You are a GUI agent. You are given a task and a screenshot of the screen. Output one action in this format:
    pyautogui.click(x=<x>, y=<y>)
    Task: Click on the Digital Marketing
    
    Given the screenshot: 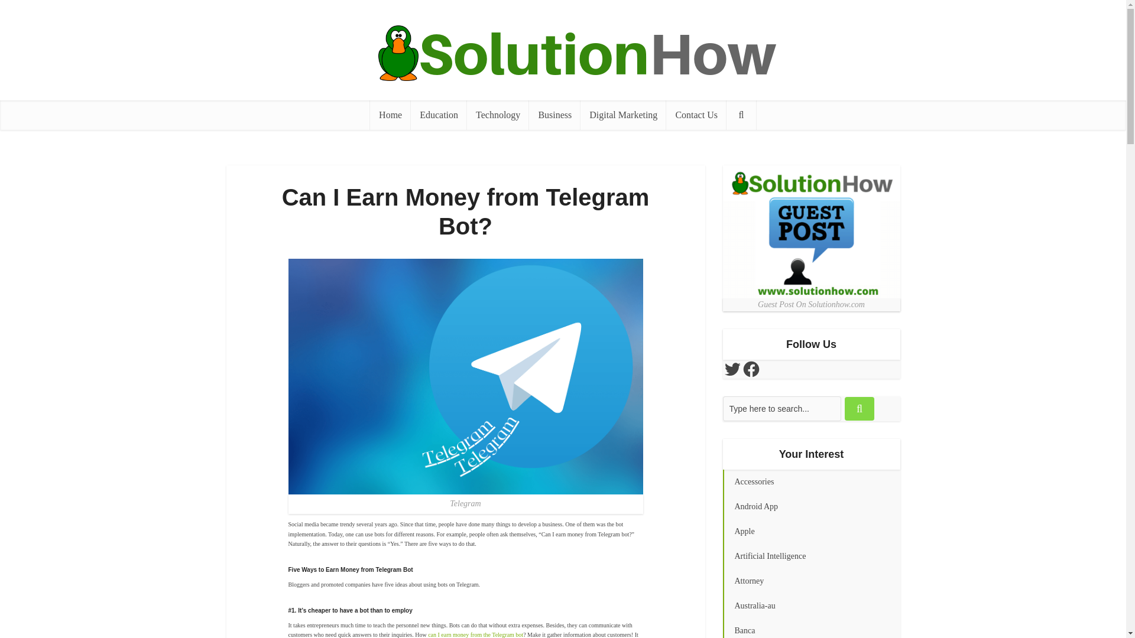 What is the action you would take?
    pyautogui.click(x=623, y=115)
    